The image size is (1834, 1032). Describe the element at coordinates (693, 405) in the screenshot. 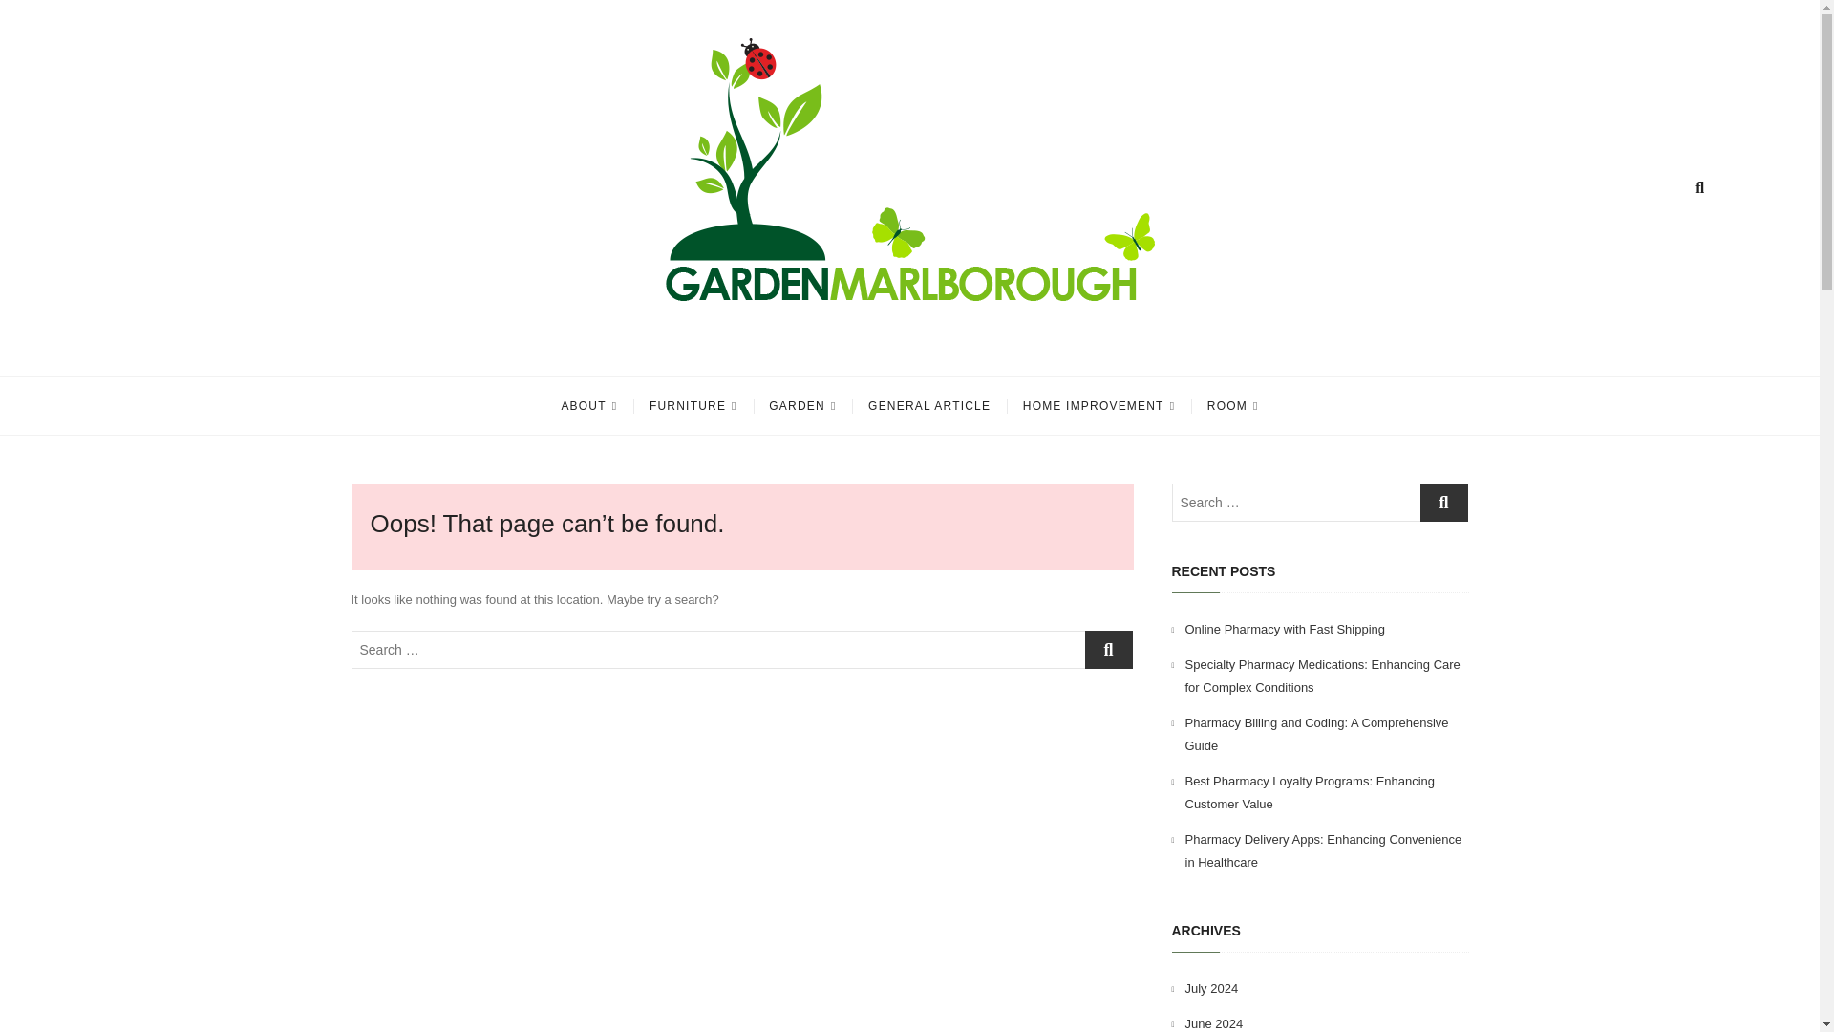

I see `FURNITURE` at that location.